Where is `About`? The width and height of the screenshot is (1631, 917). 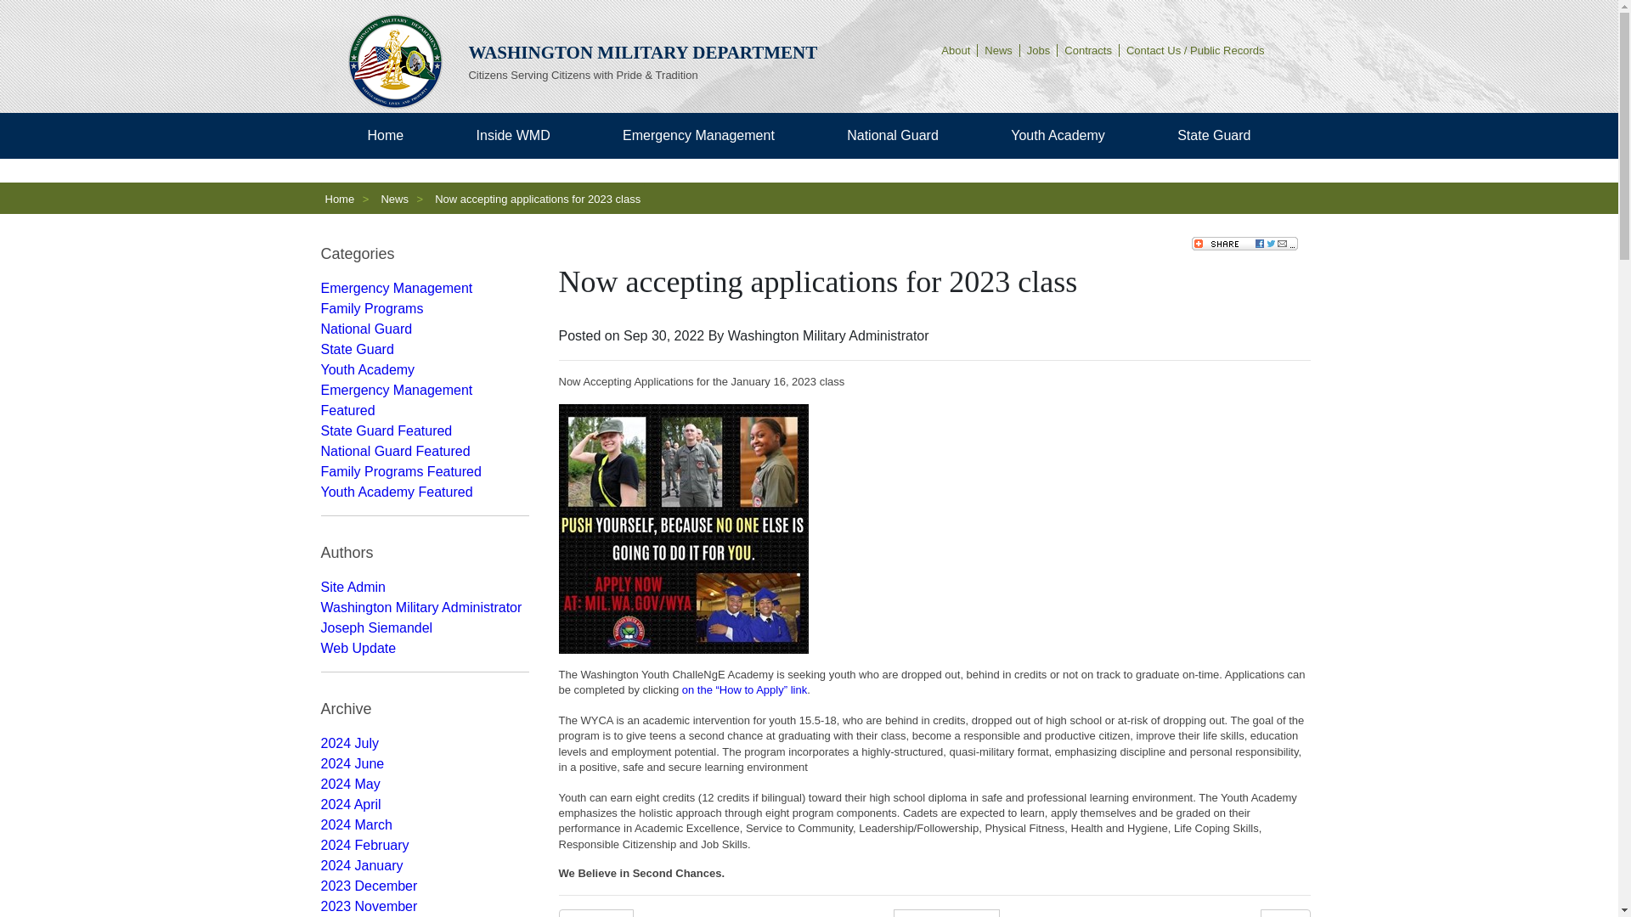 About is located at coordinates (956, 49).